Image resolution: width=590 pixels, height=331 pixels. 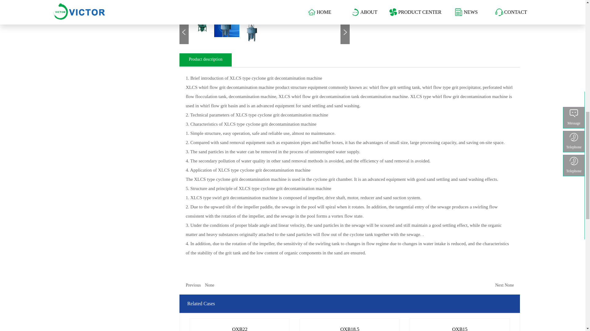 What do you see at coordinates (349, 327) in the screenshot?
I see `QXB18.5` at bounding box center [349, 327].